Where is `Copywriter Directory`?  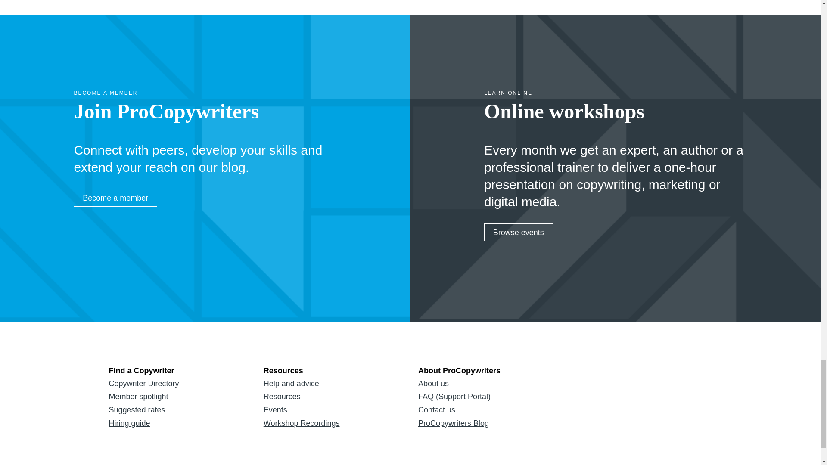 Copywriter Directory is located at coordinates (177, 384).